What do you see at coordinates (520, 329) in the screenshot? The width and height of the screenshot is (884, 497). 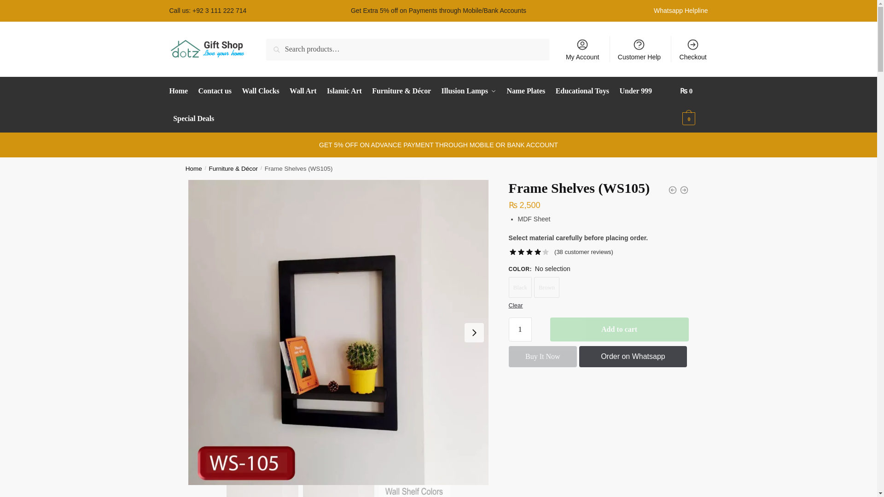 I see `1` at bounding box center [520, 329].